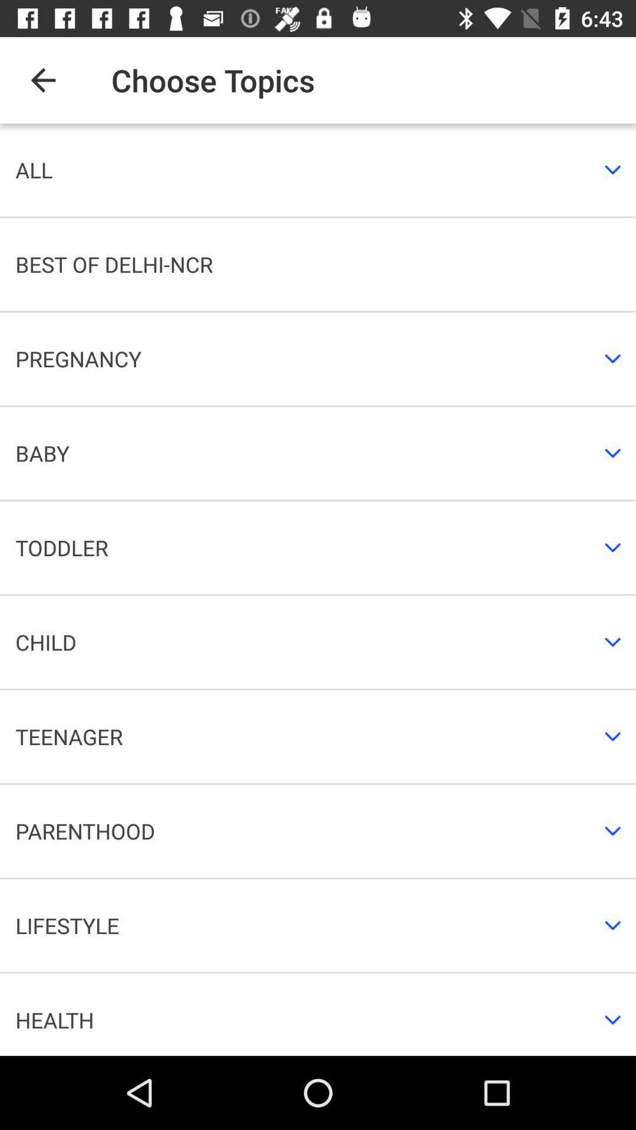 This screenshot has height=1130, width=636. Describe the element at coordinates (43, 80) in the screenshot. I see `click the icon at the top left corner` at that location.